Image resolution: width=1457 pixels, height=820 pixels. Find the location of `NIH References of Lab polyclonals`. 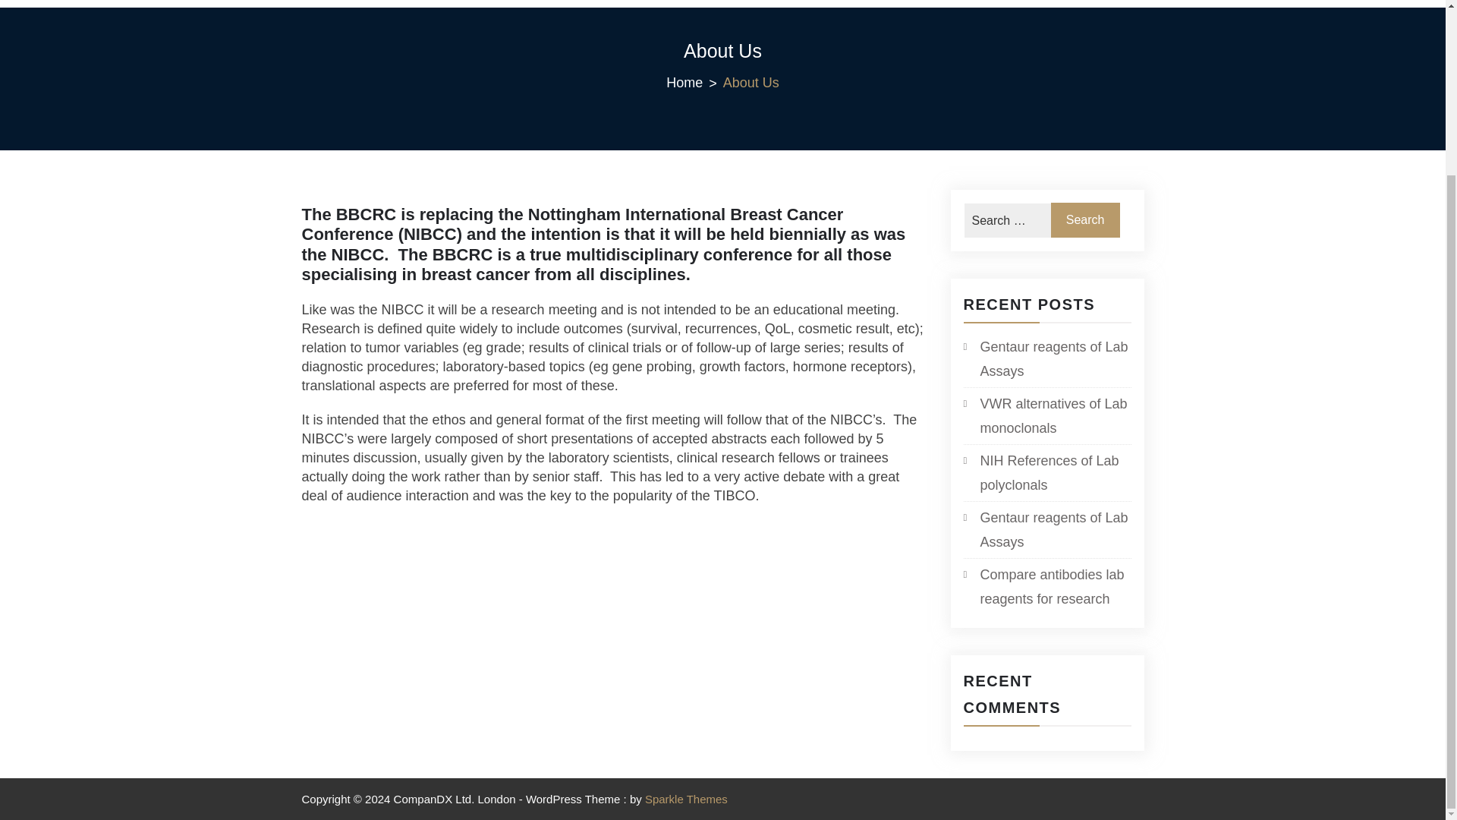

NIH References of Lab polyclonals is located at coordinates (1047, 472).